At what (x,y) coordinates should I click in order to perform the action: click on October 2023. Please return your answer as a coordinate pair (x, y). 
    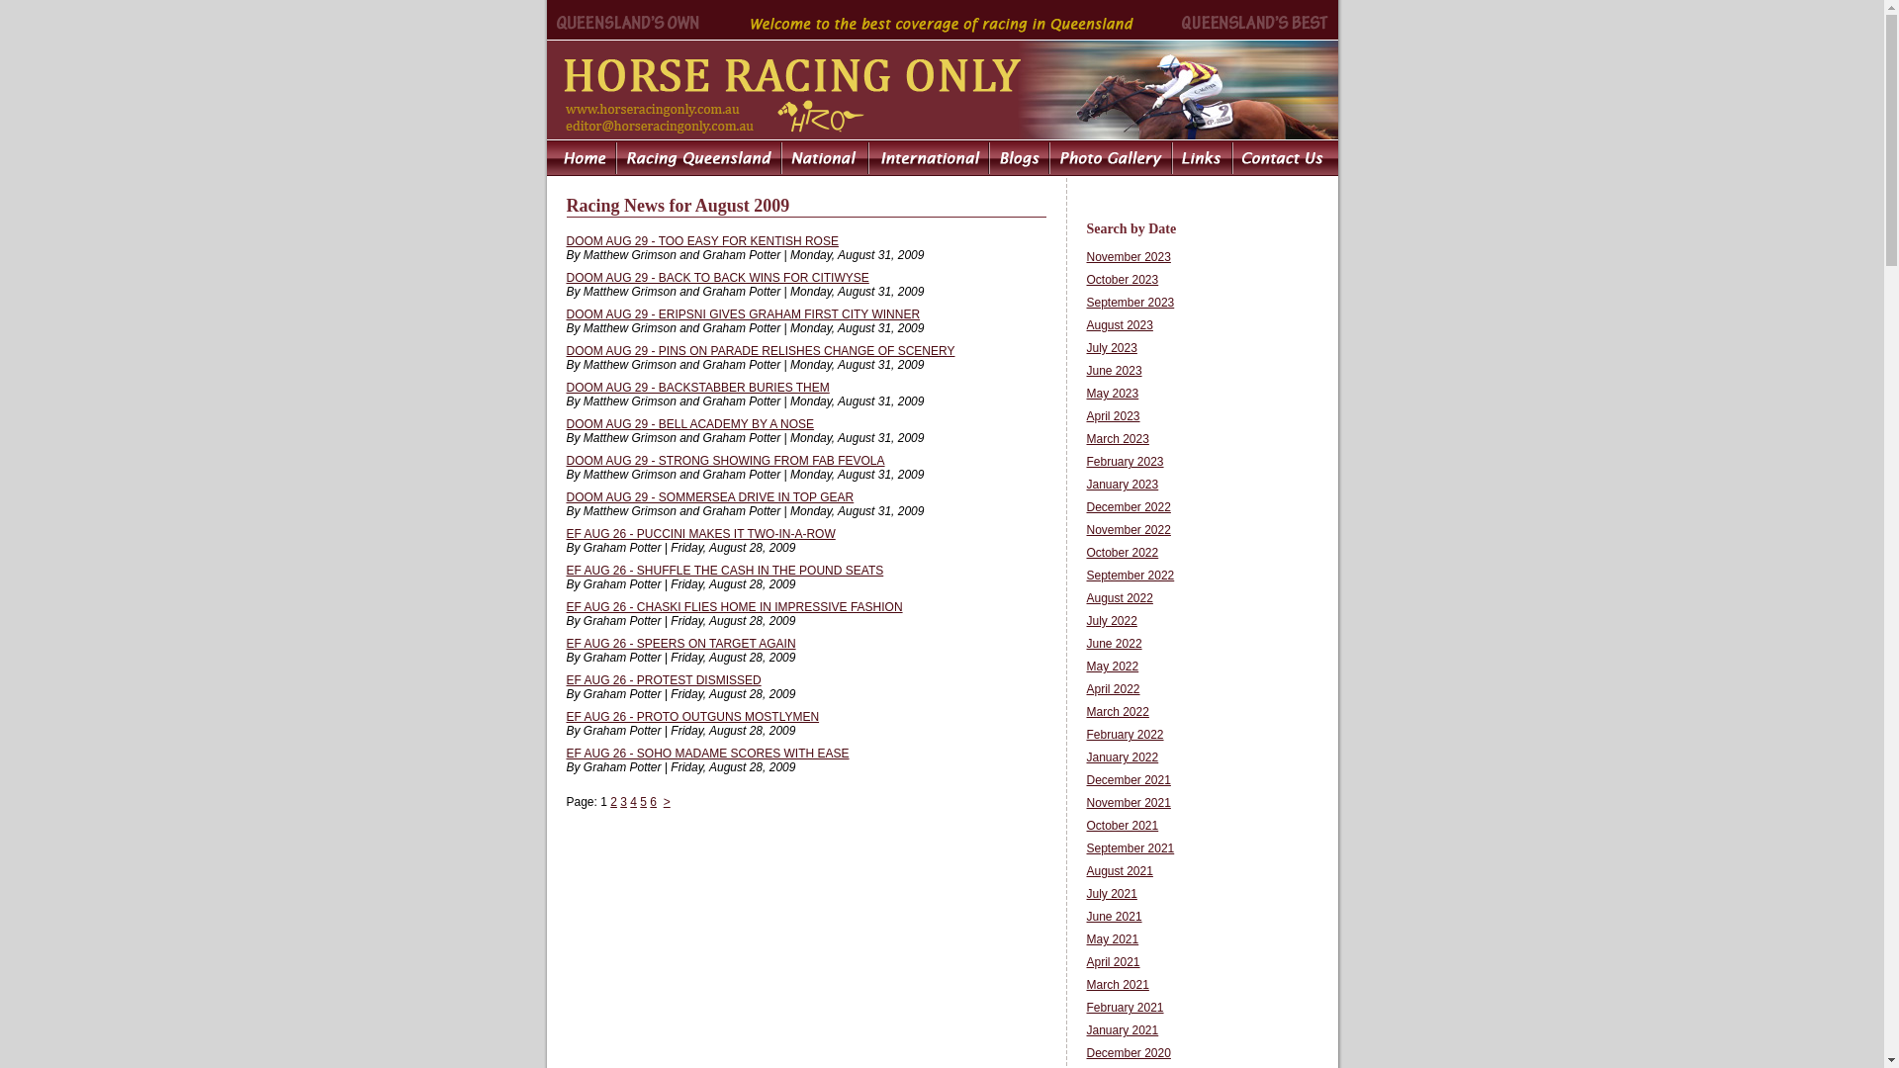
    Looking at the image, I should click on (1122, 280).